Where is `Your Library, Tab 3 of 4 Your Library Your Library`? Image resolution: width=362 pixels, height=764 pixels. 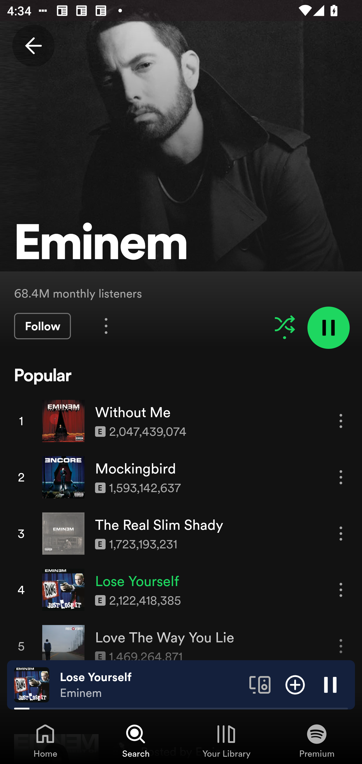
Your Library, Tab 3 of 4 Your Library Your Library is located at coordinates (226, 740).